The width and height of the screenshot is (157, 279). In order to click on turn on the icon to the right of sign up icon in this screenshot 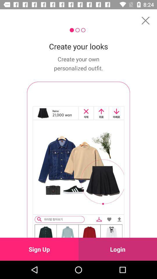, I will do `click(118, 249)`.